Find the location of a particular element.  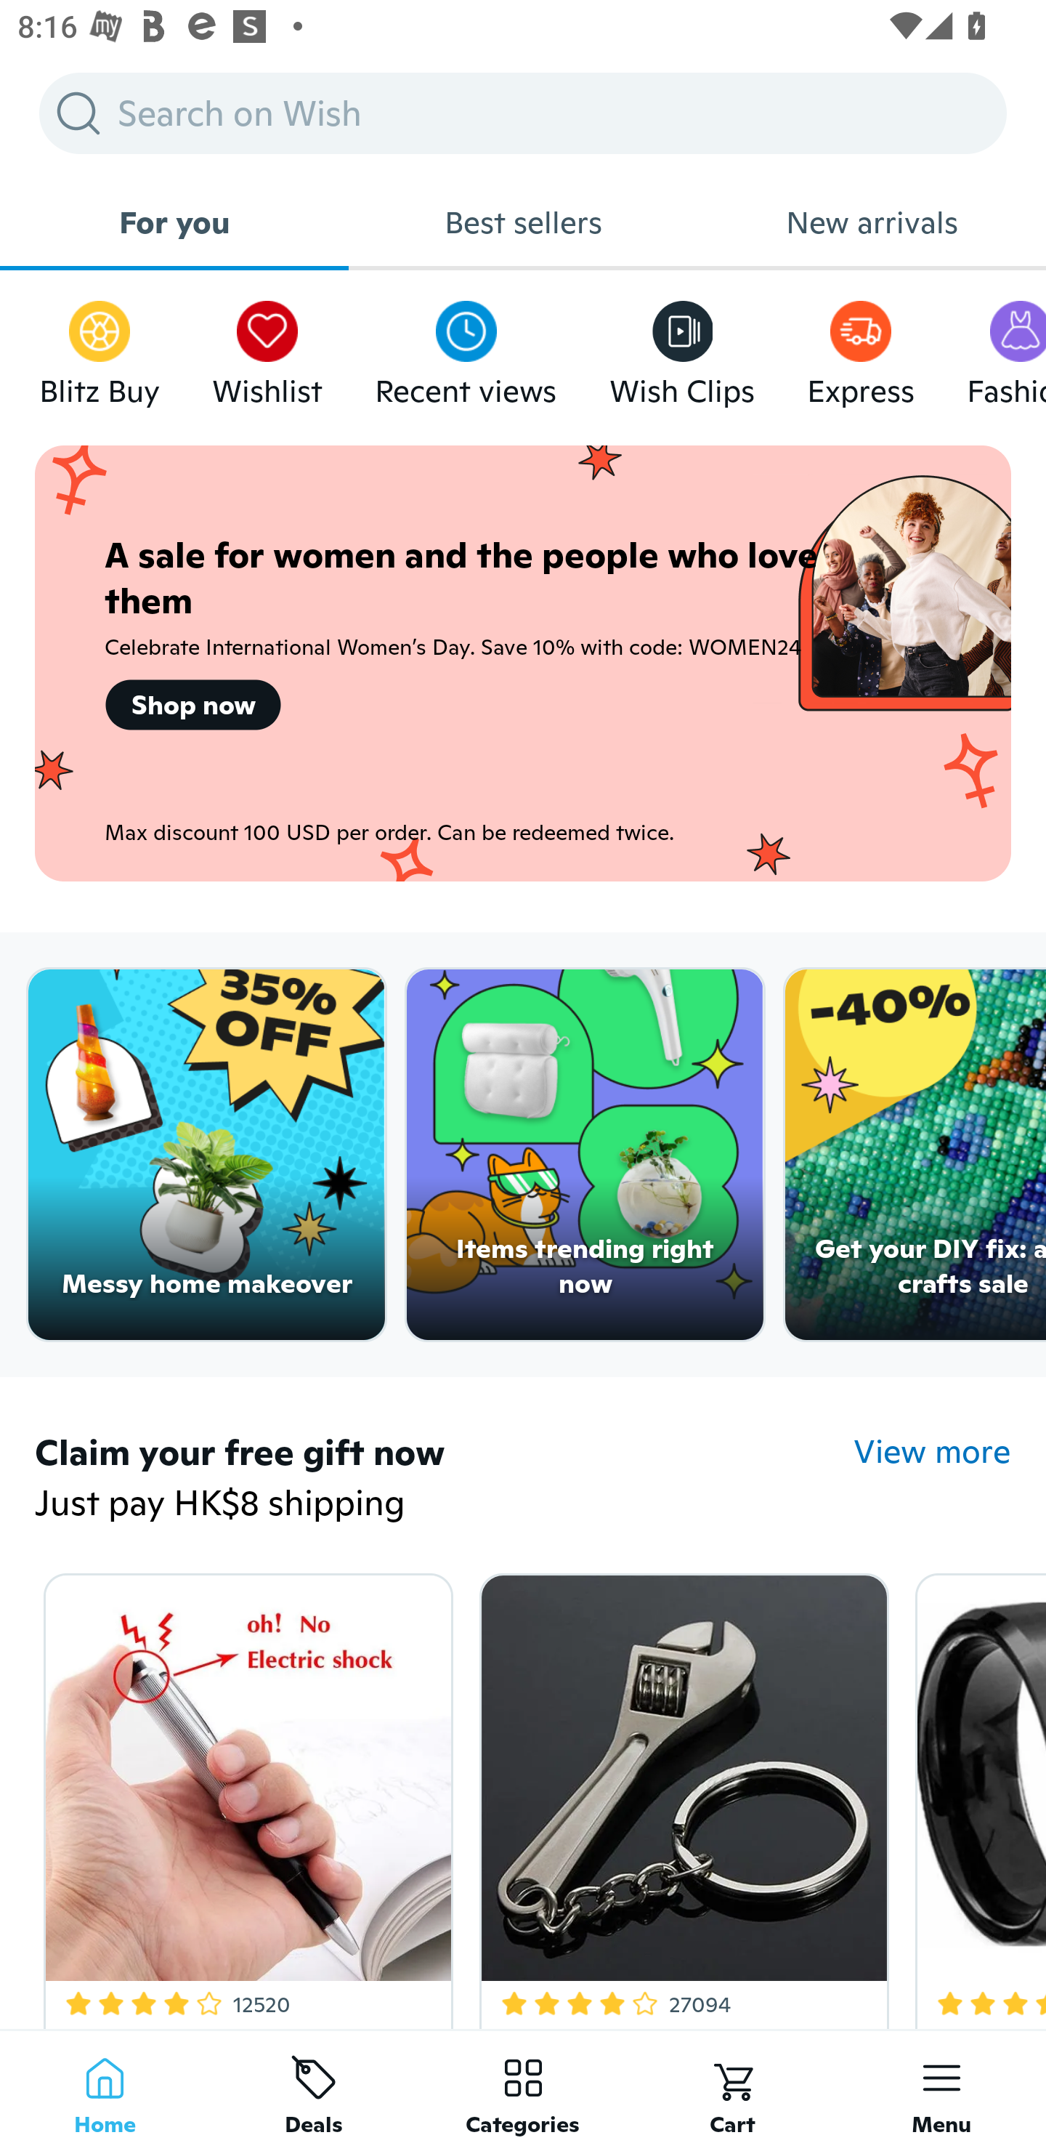

Menu is located at coordinates (941, 2090).